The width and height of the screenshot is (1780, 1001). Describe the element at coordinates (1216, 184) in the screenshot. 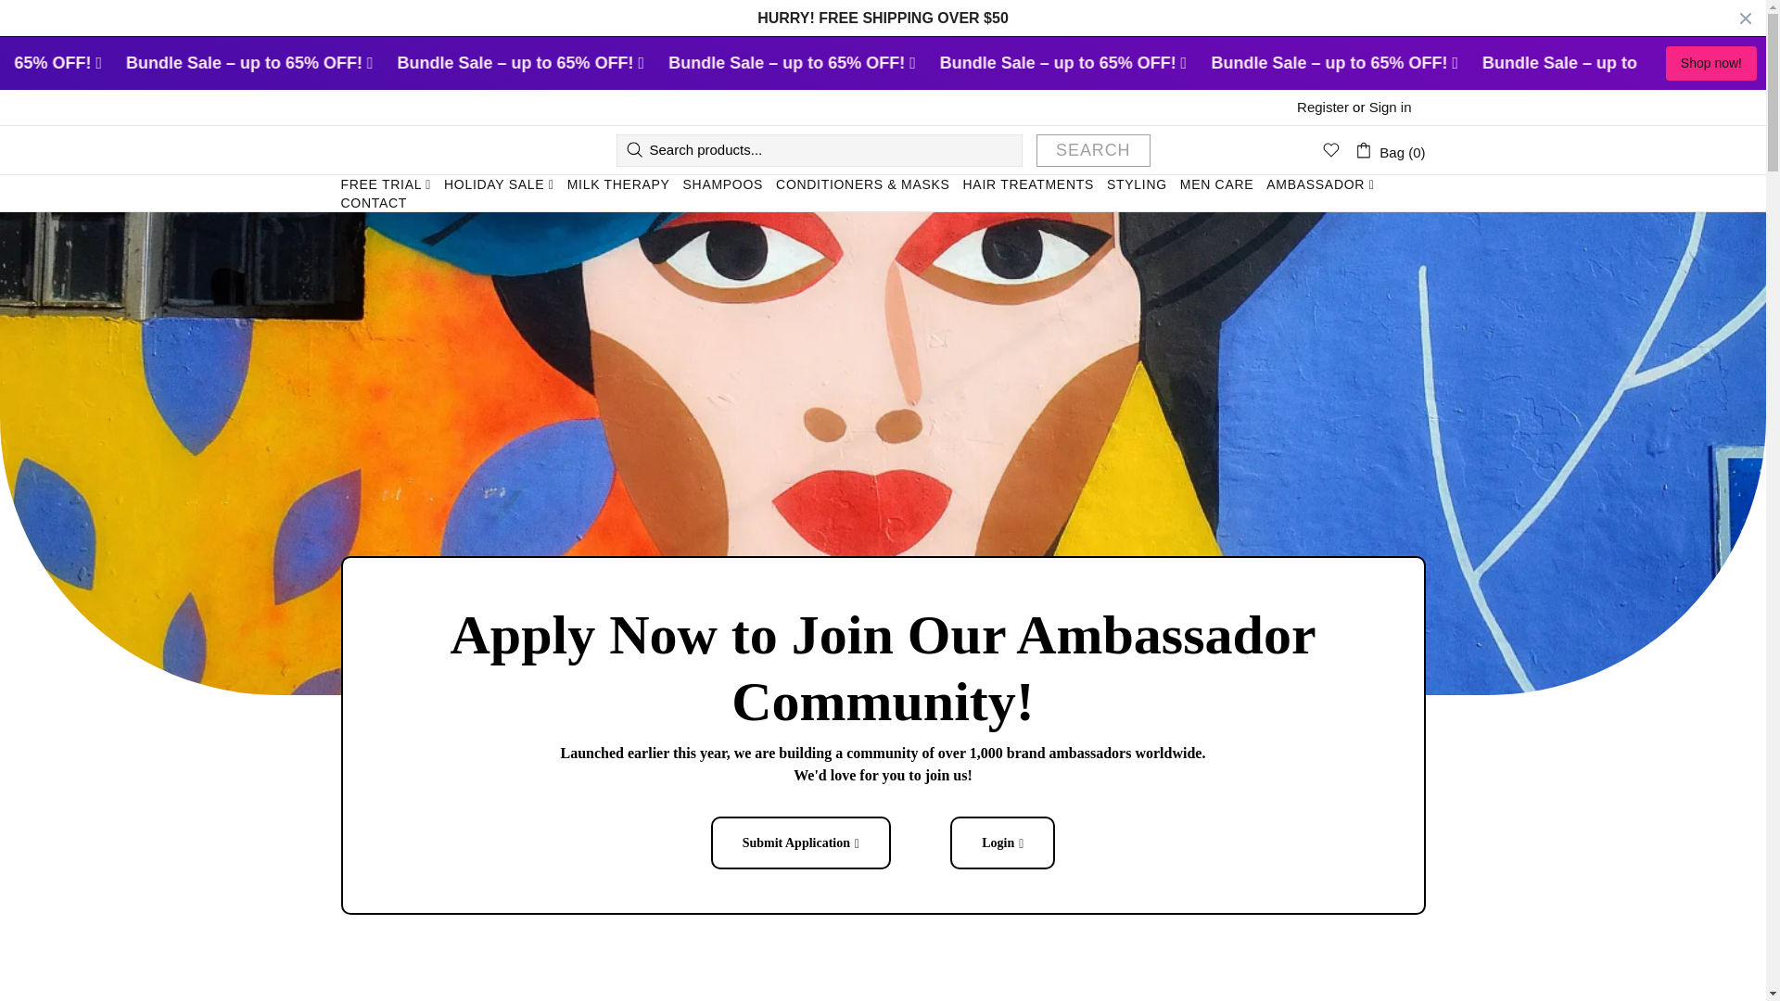

I see `MEN CARE` at that location.